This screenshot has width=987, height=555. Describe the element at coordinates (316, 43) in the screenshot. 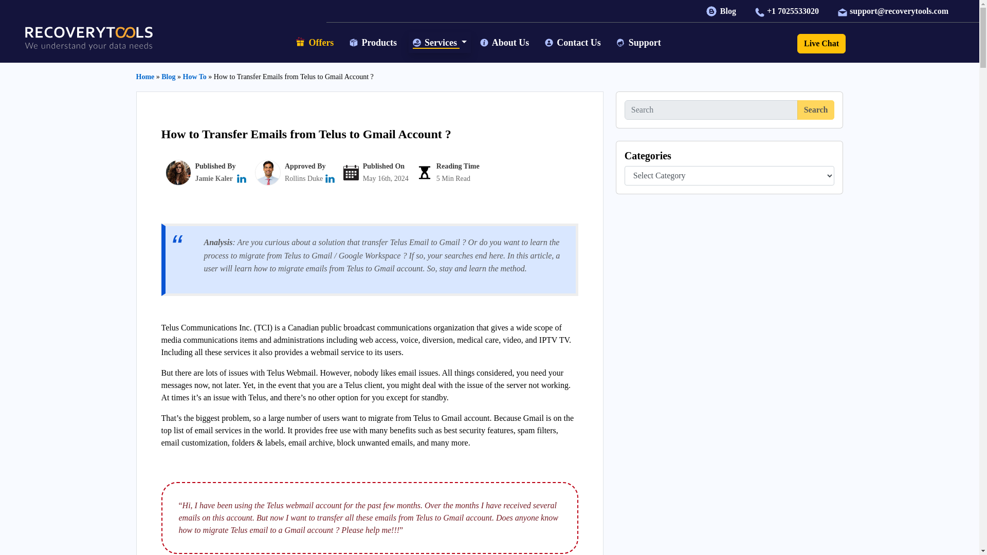

I see `Offers ` at that location.